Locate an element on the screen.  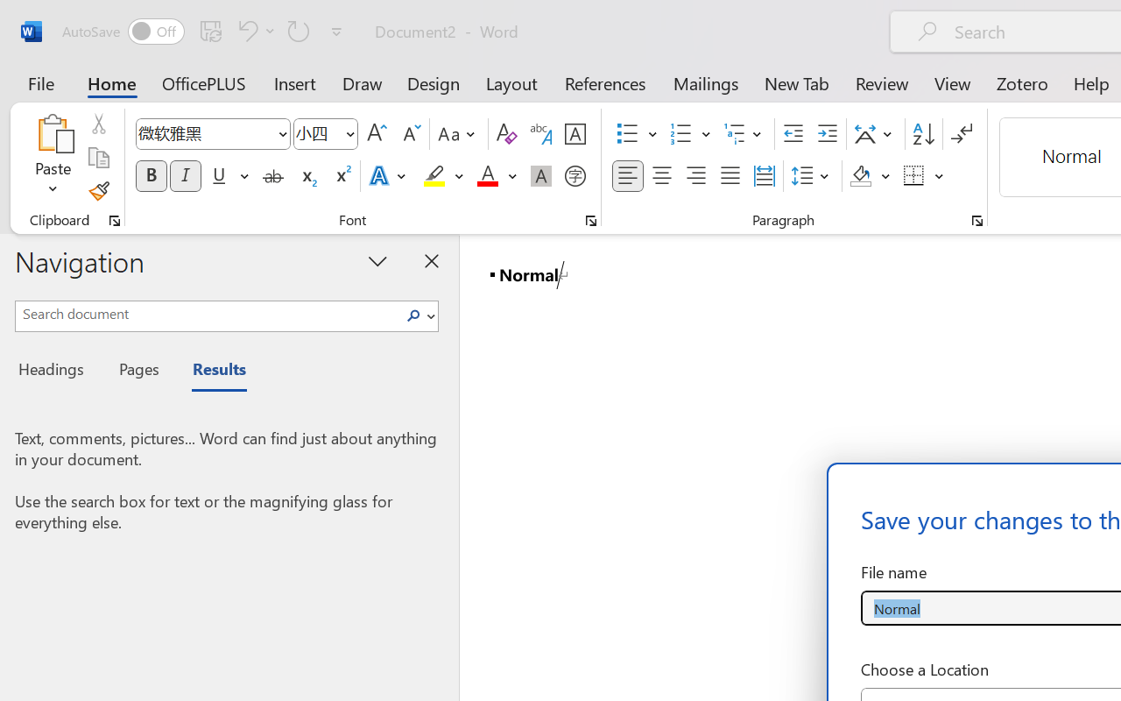
Borders is located at coordinates (924, 176).